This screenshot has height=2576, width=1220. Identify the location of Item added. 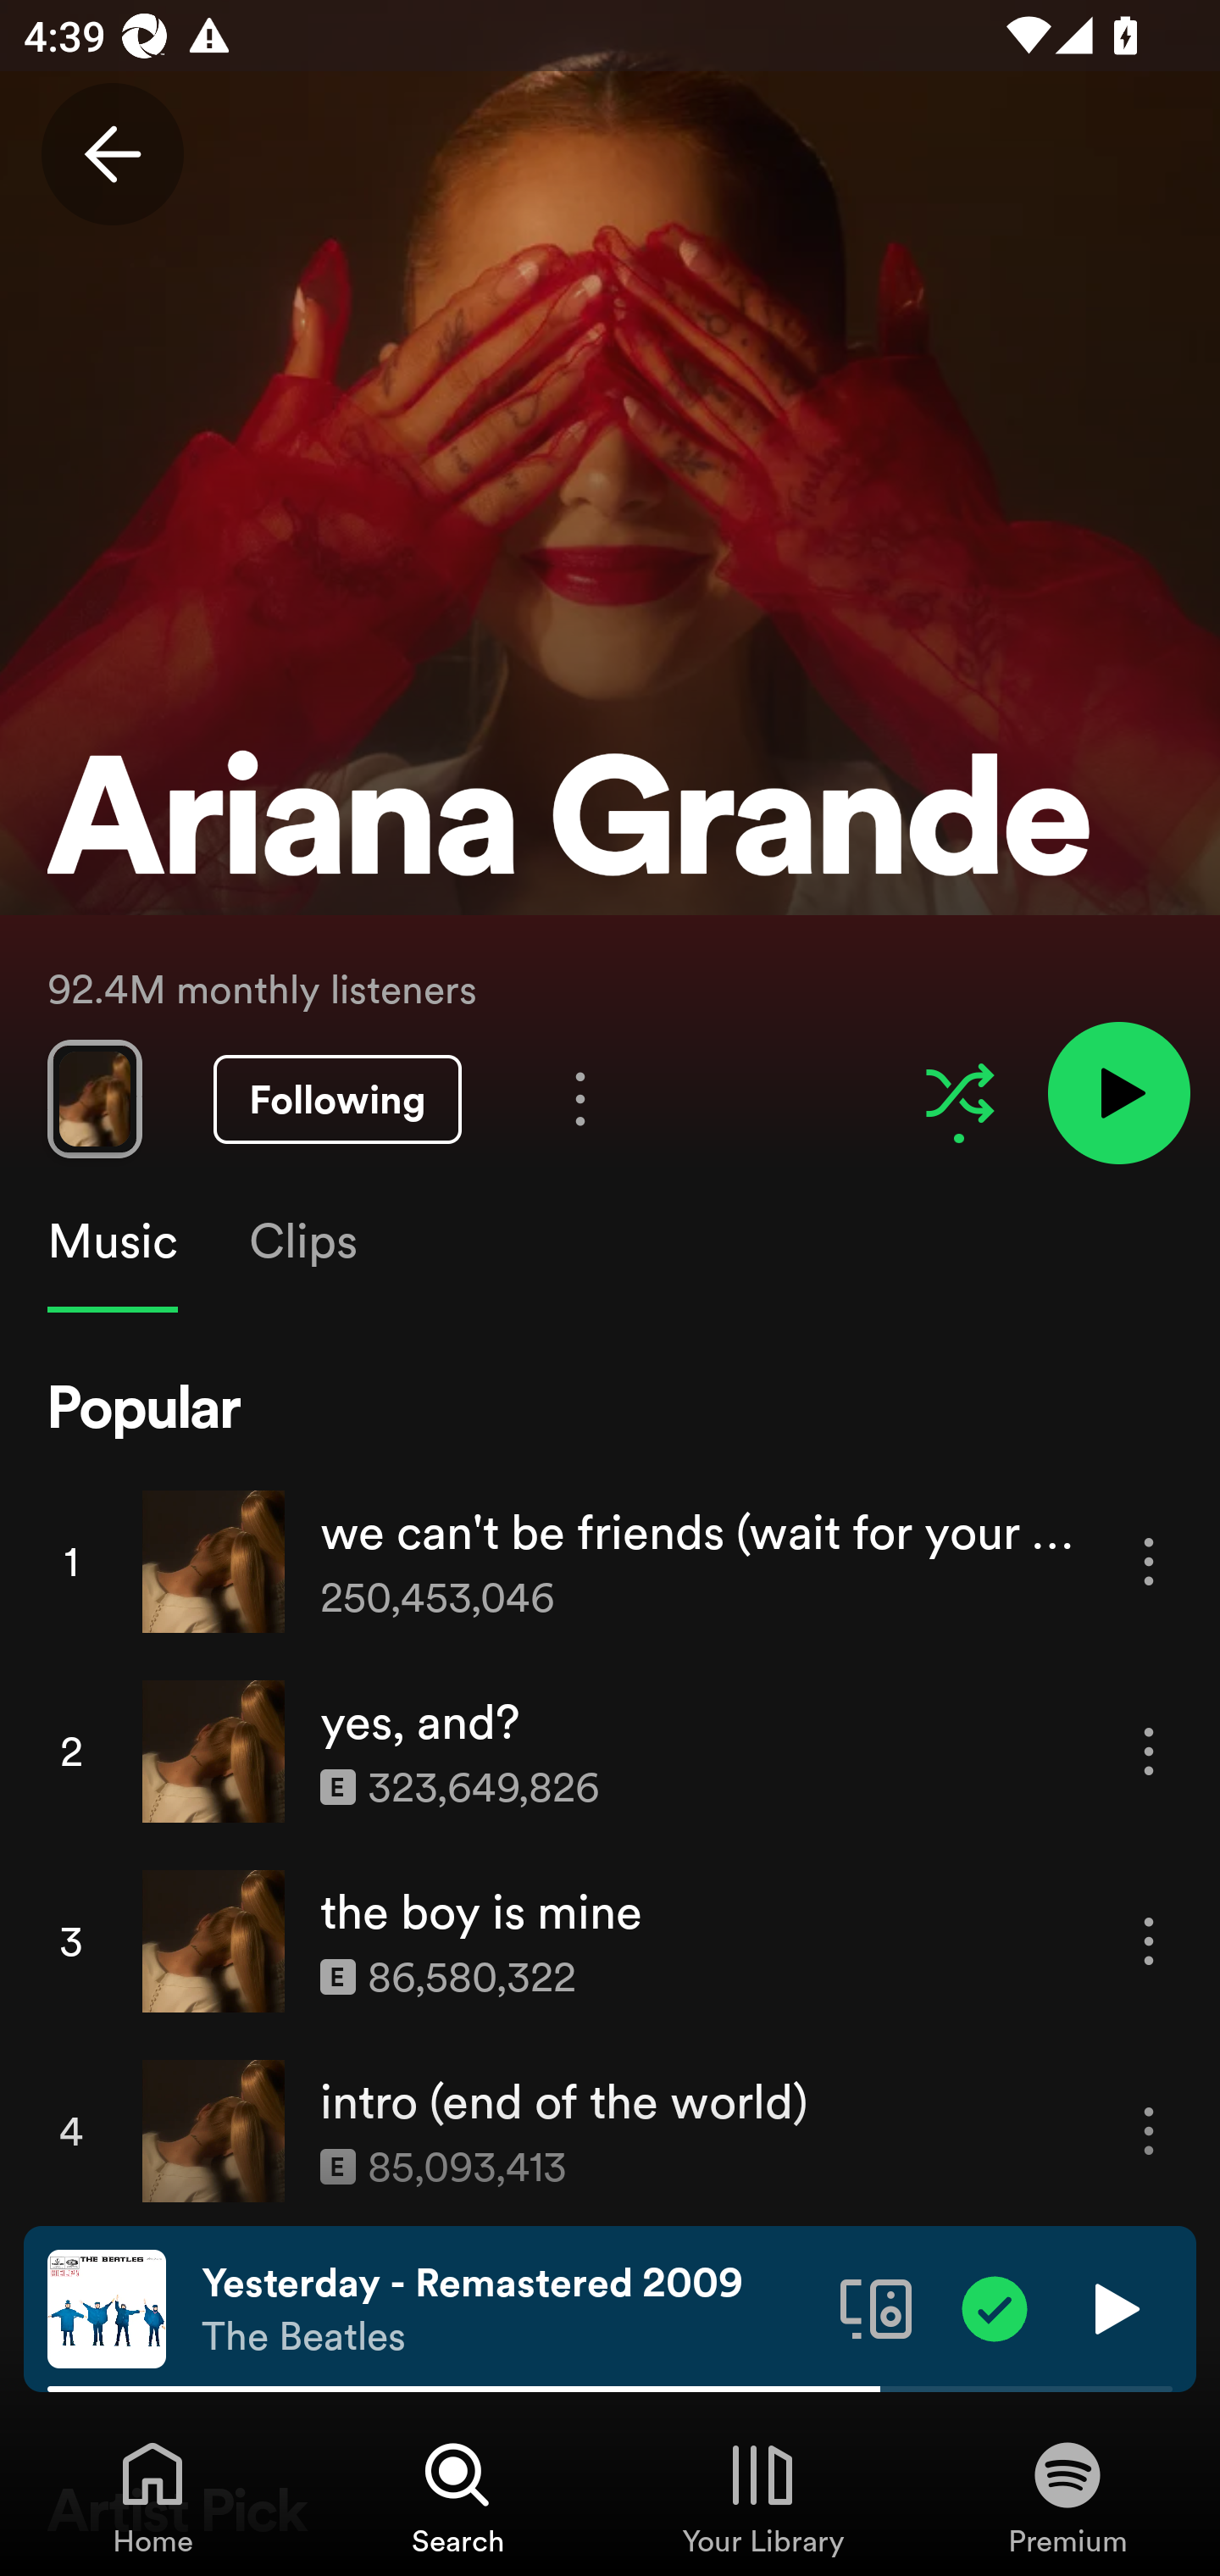
(995, 2307).